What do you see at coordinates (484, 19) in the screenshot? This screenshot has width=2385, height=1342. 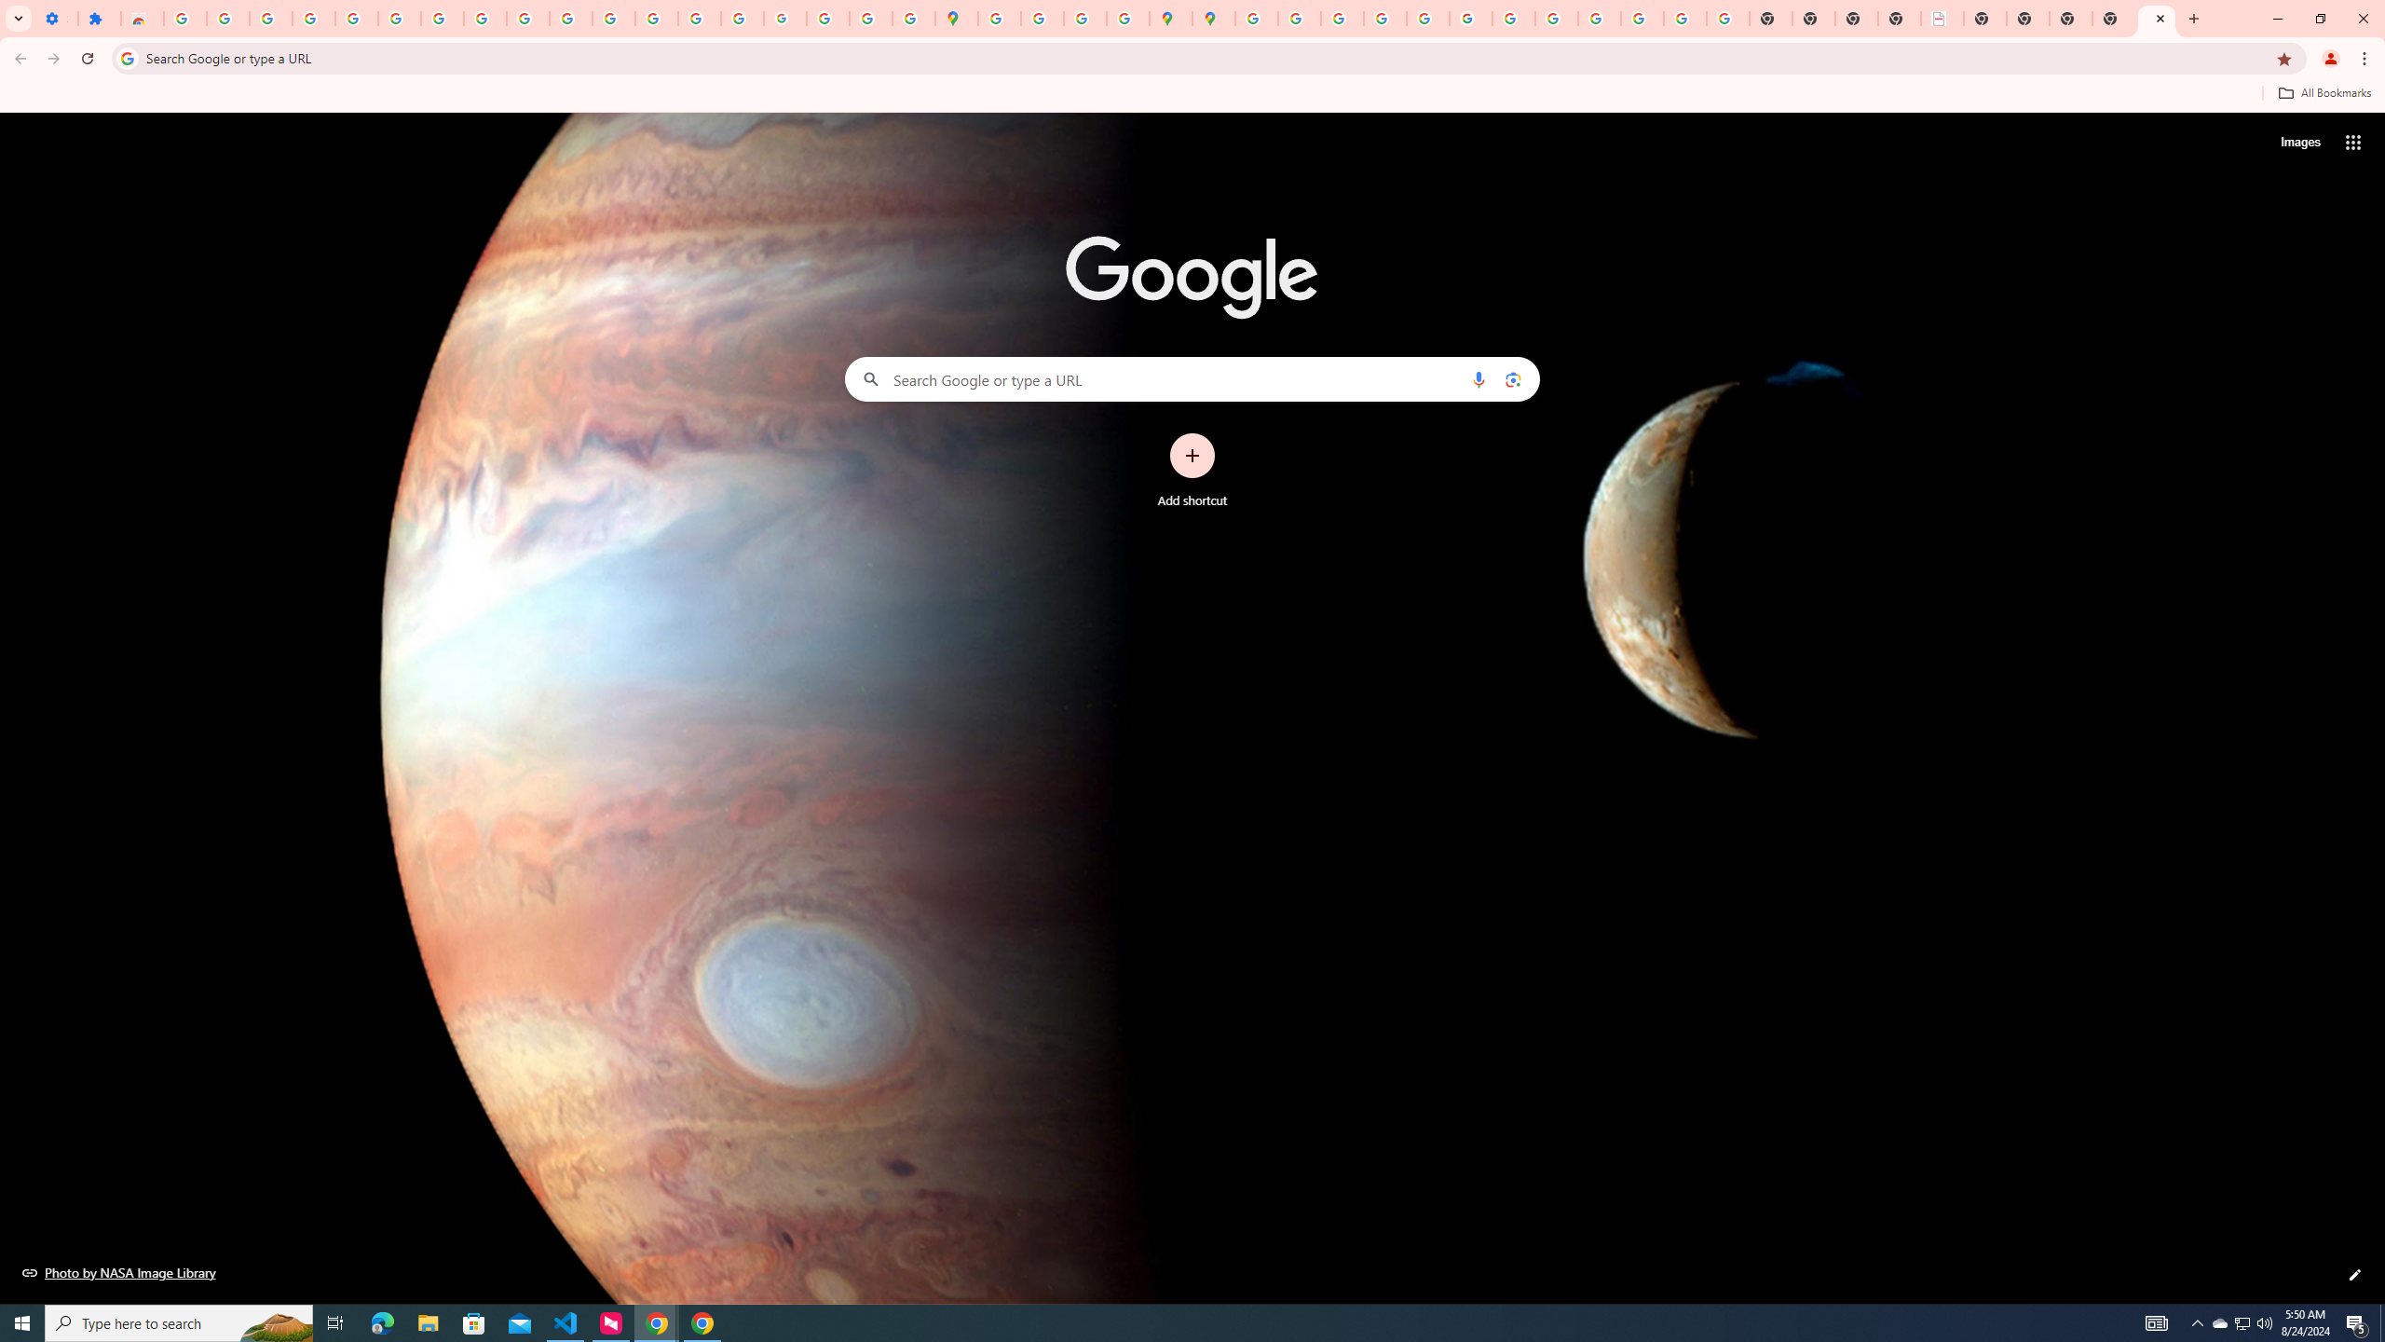 I see `Google Account` at bounding box center [484, 19].